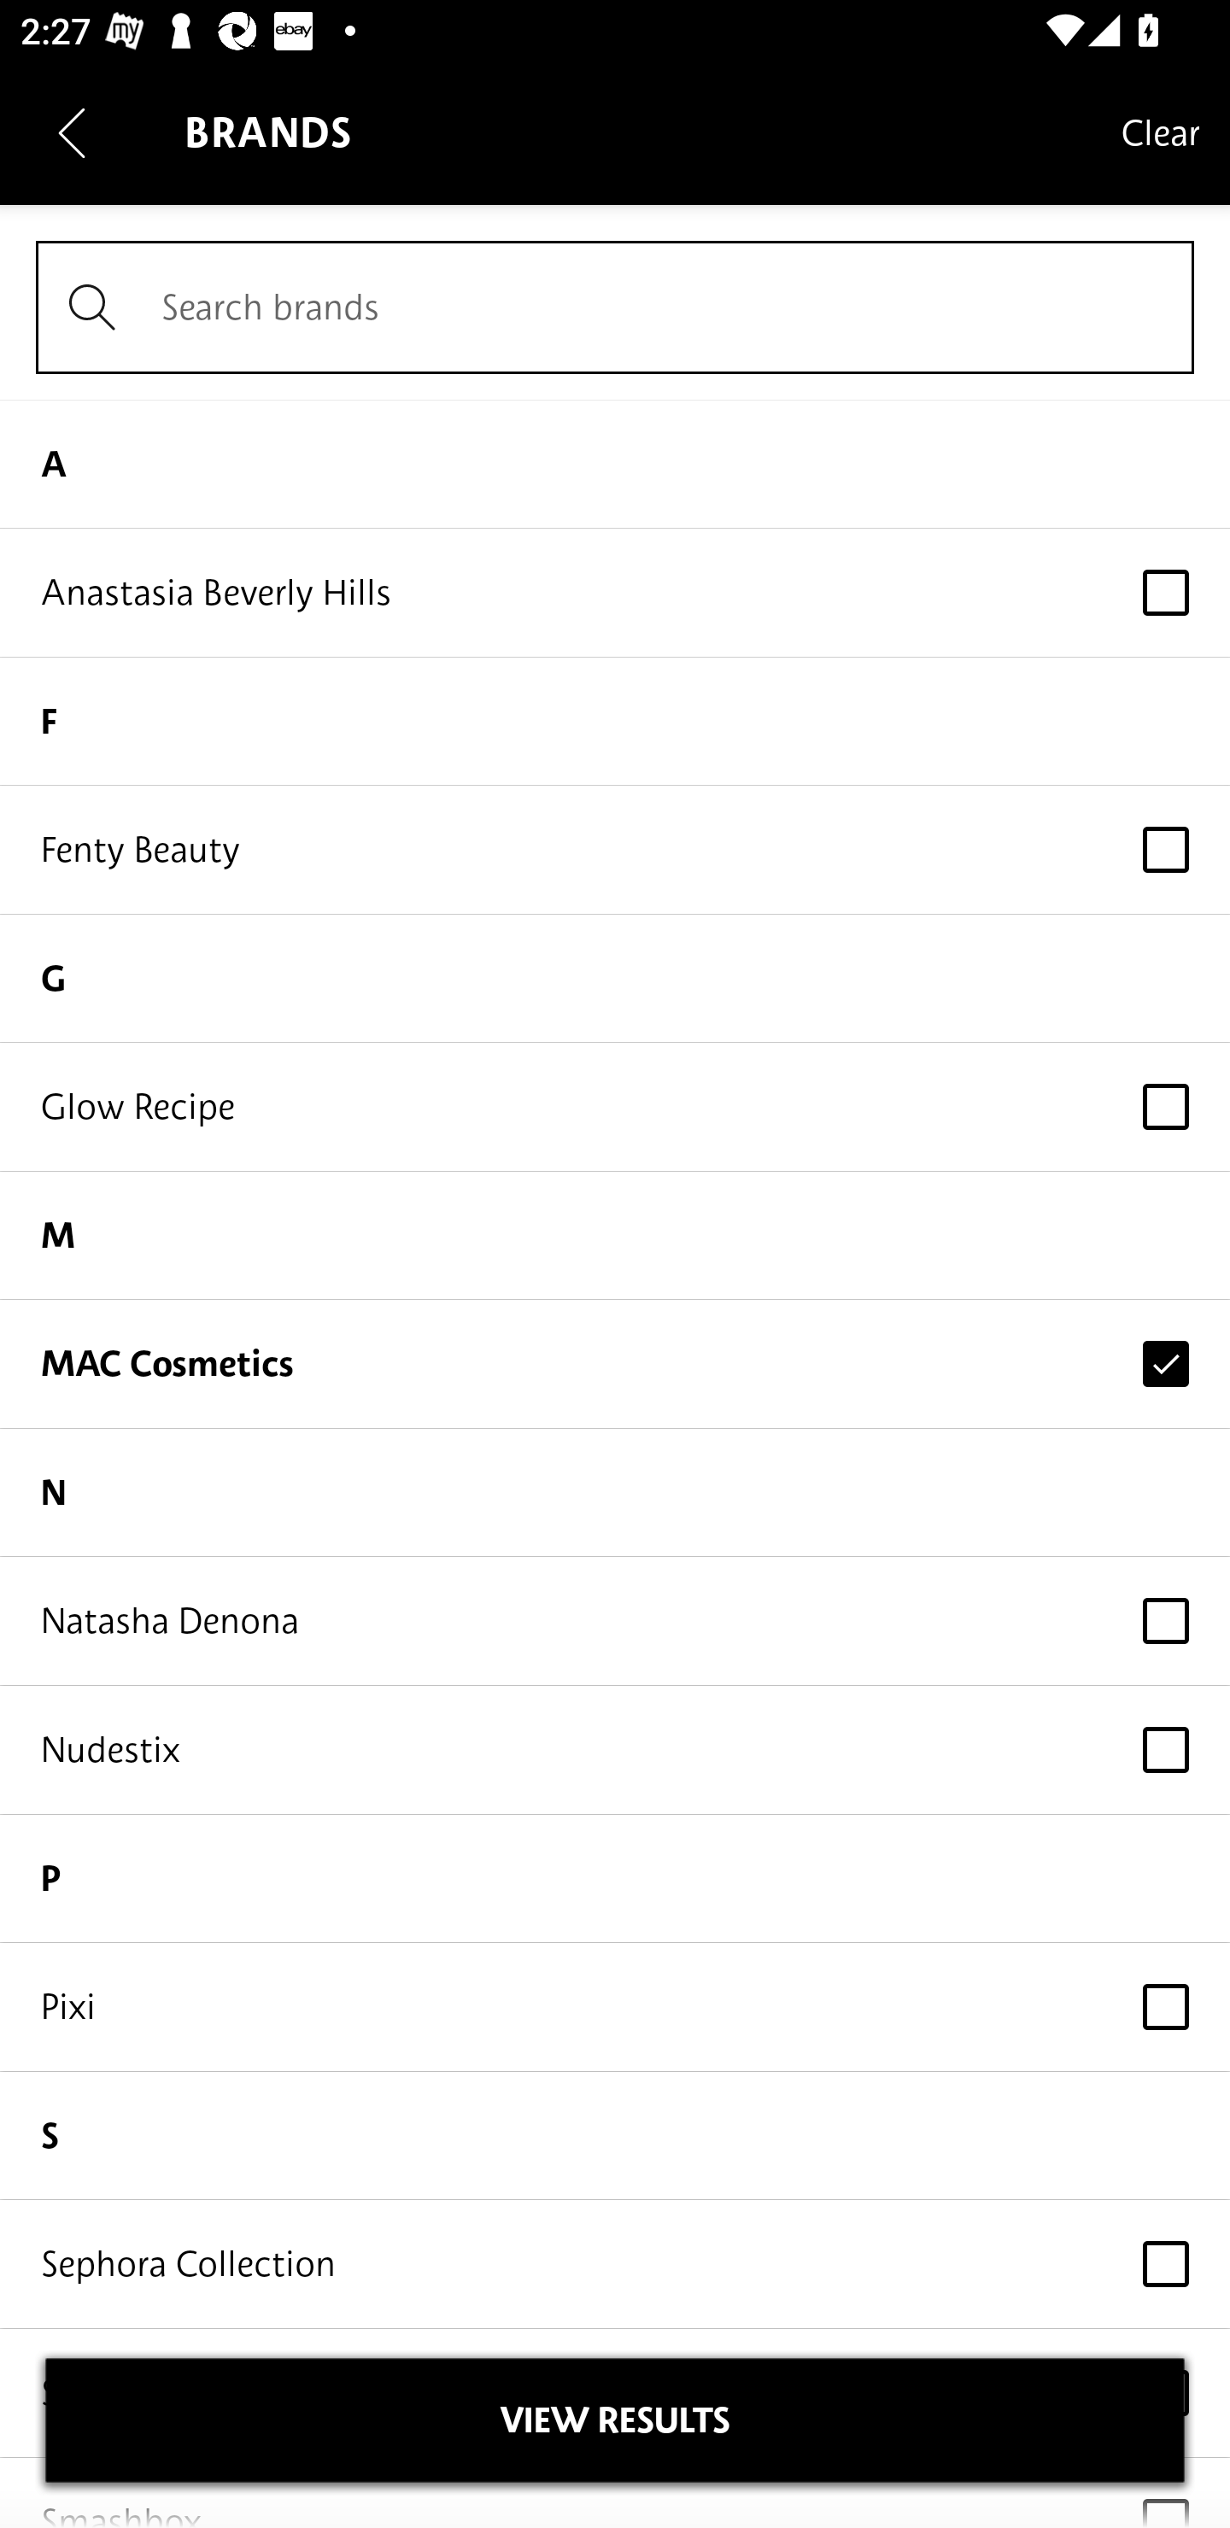  Describe the element at coordinates (615, 593) in the screenshot. I see `Anastasia Beverly Hills` at that location.